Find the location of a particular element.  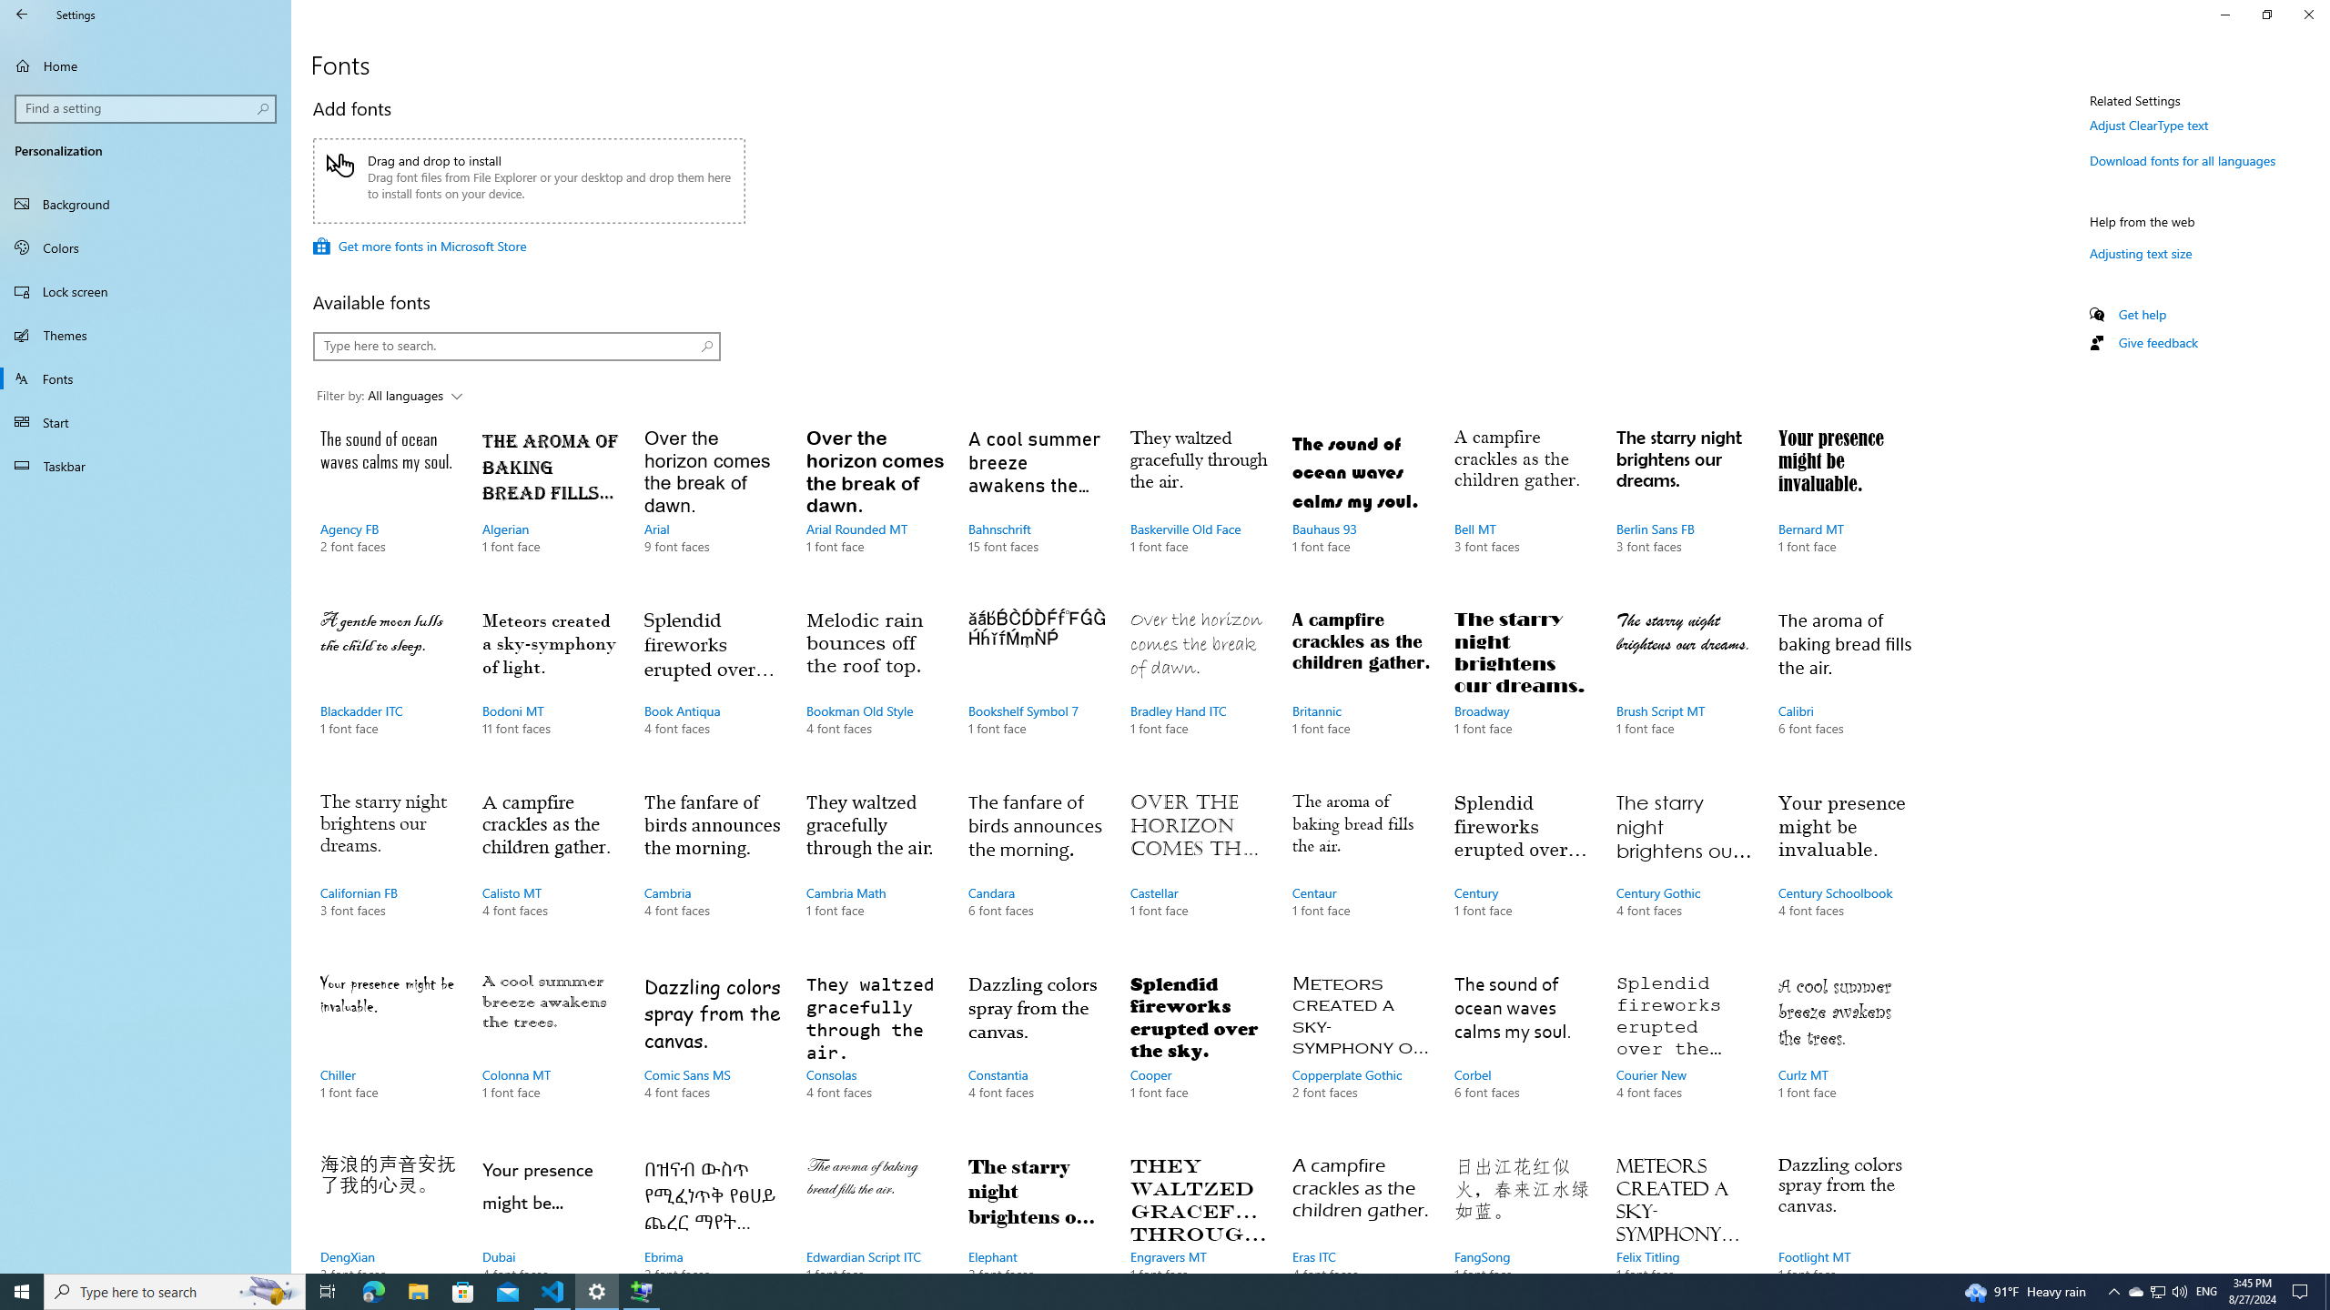

Tray Input Indicator - English (United States) is located at coordinates (2206, 1292).